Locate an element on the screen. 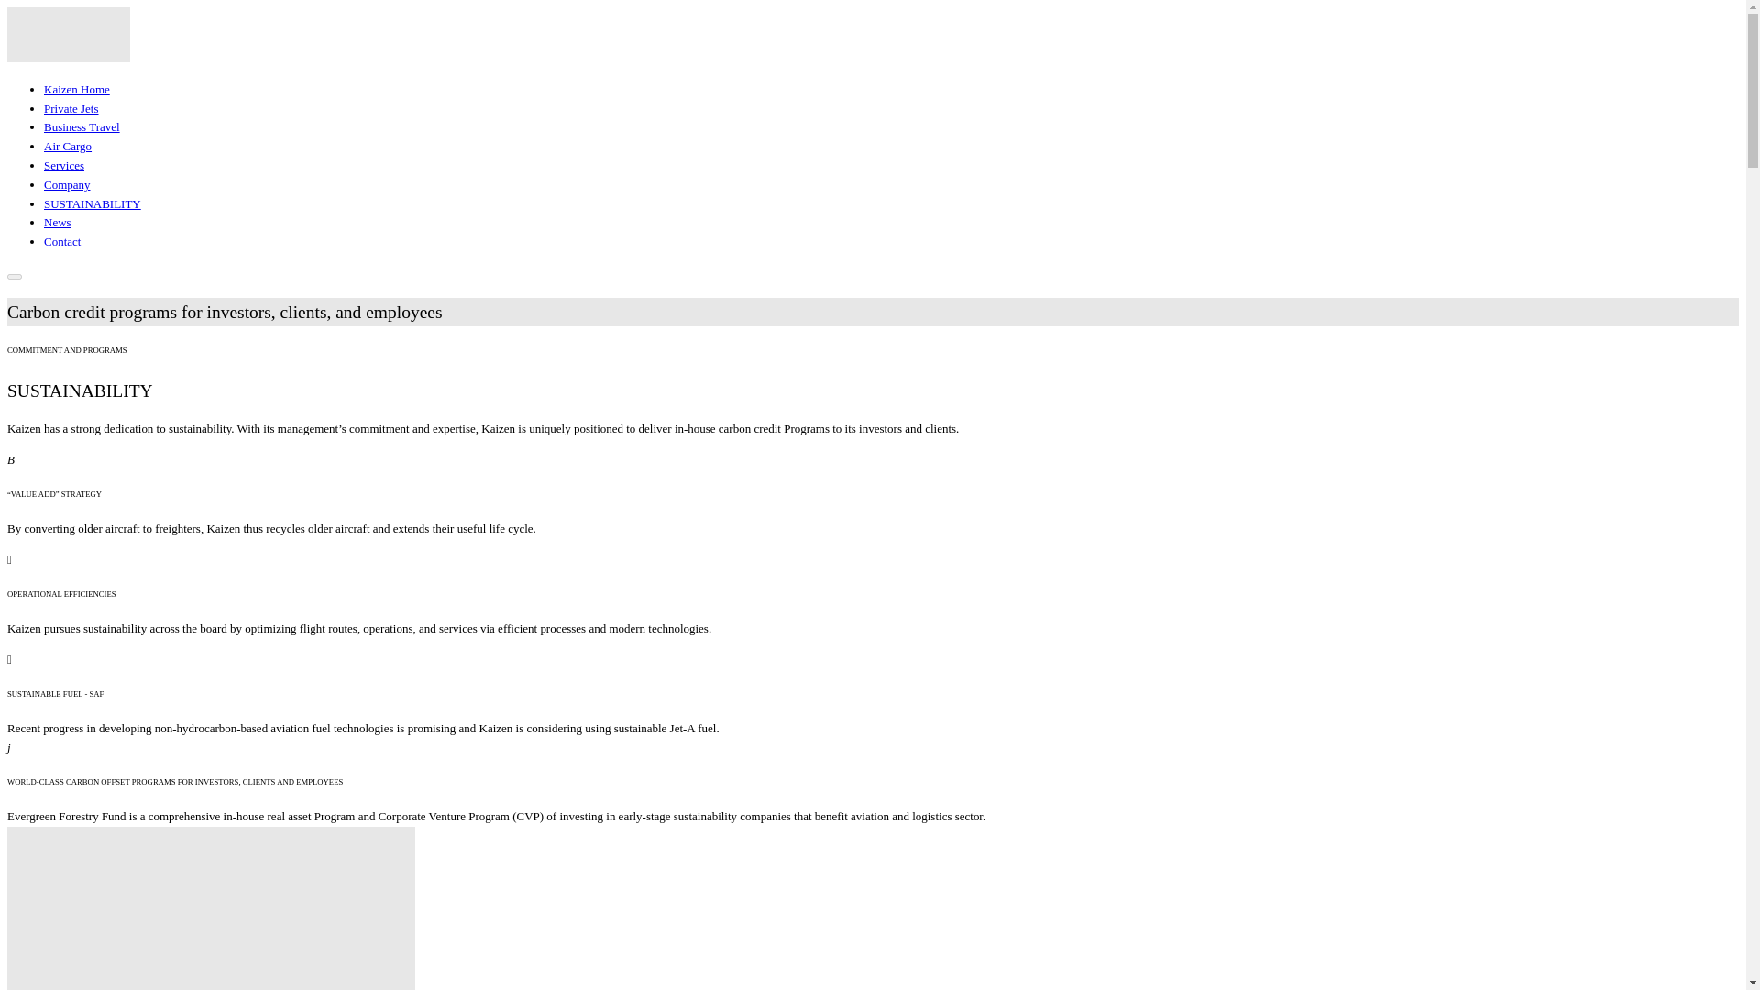 This screenshot has height=990, width=1760. Contact is located at coordinates (62, 241).